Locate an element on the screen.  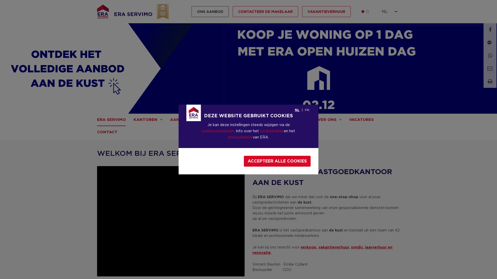
cookiebeleid is located at coordinates (271, 131).